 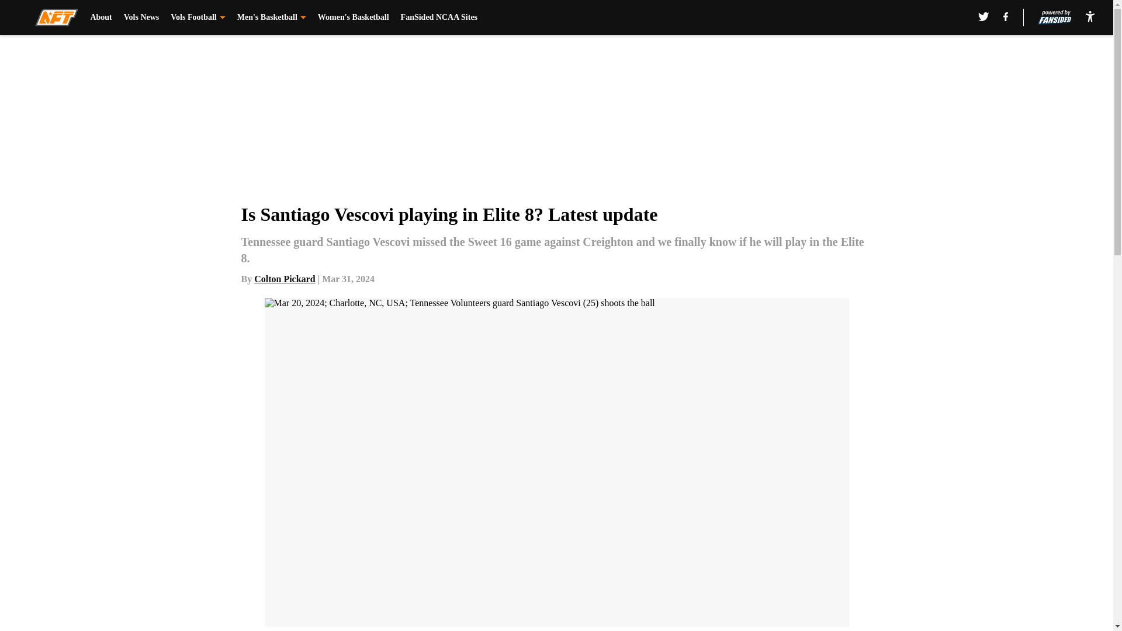 I want to click on Colton Pickard, so click(x=285, y=279).